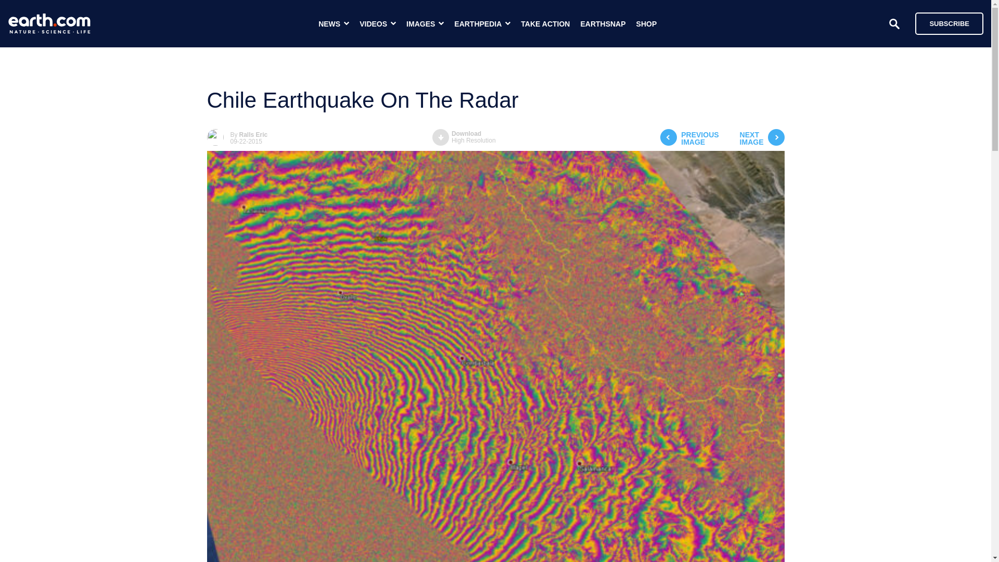 This screenshot has height=562, width=999. What do you see at coordinates (647, 24) in the screenshot?
I see `TAKE ACTION` at bounding box center [647, 24].